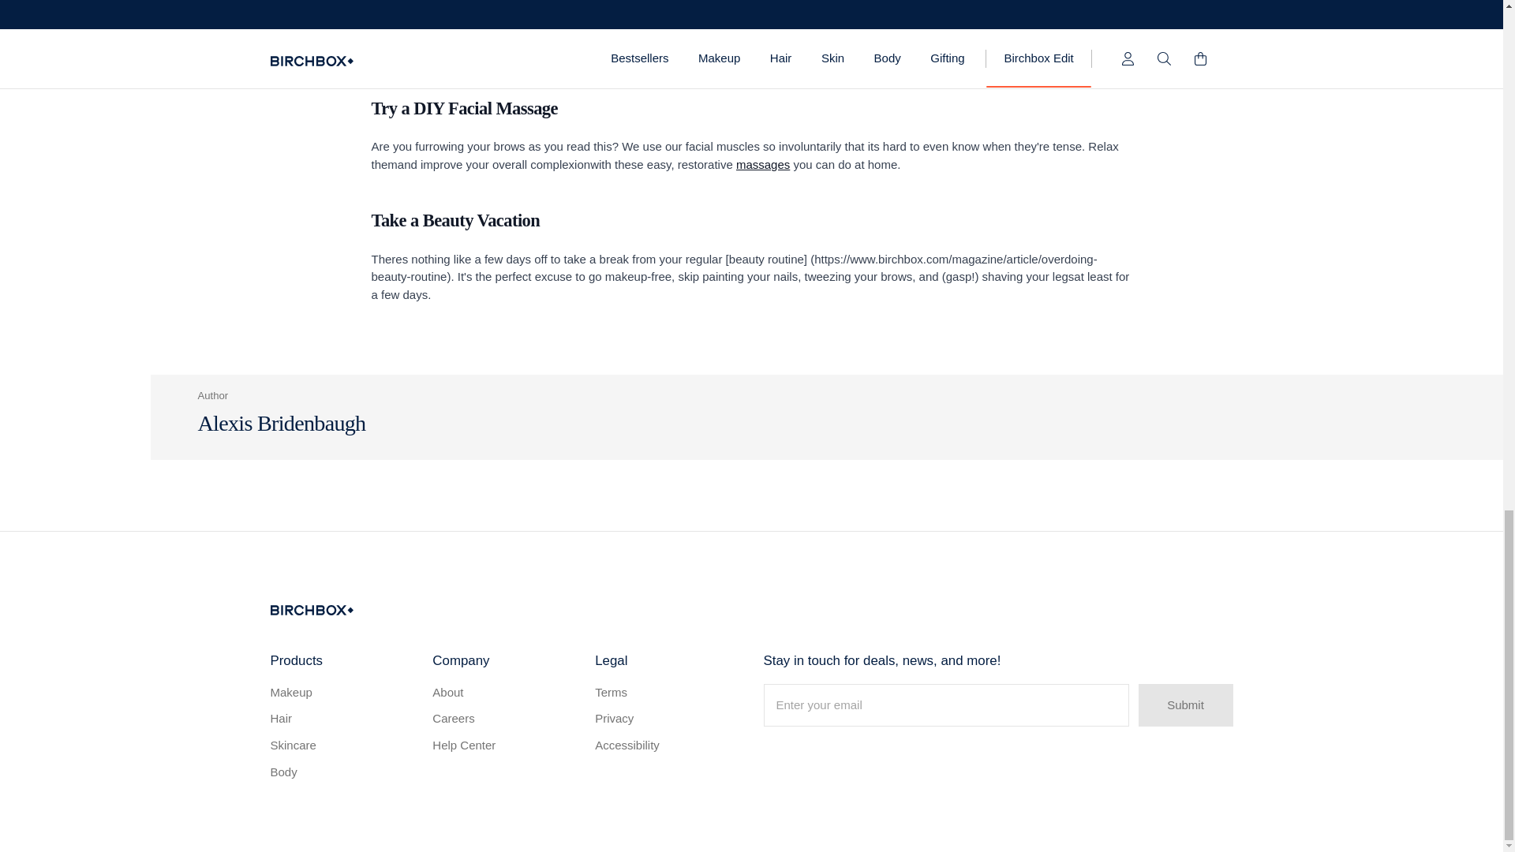  What do you see at coordinates (762, 164) in the screenshot?
I see `massages` at bounding box center [762, 164].